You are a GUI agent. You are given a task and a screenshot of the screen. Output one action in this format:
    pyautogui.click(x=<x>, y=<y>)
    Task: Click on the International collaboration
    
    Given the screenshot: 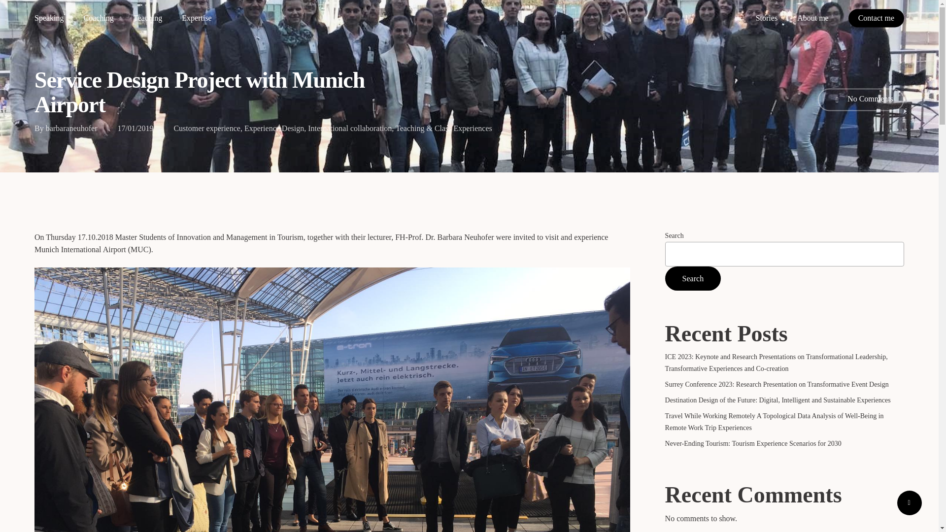 What is the action you would take?
    pyautogui.click(x=350, y=128)
    